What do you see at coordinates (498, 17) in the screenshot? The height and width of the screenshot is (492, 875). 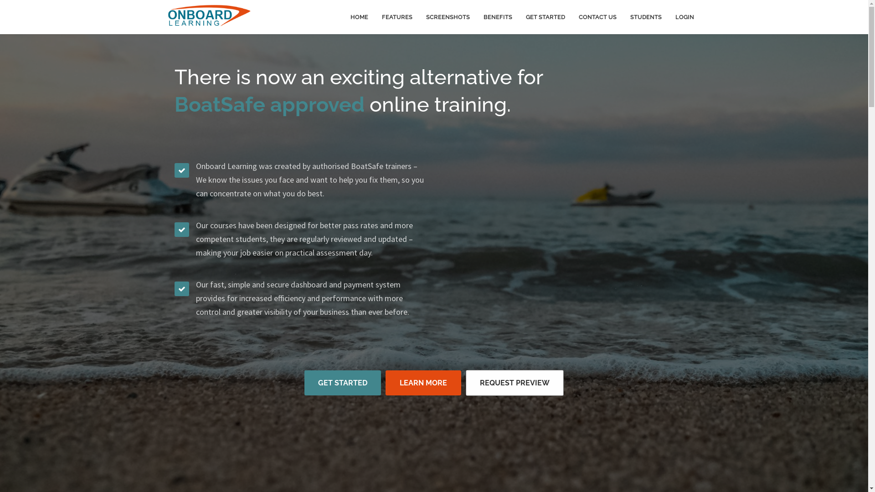 I see `BENEFITS` at bounding box center [498, 17].